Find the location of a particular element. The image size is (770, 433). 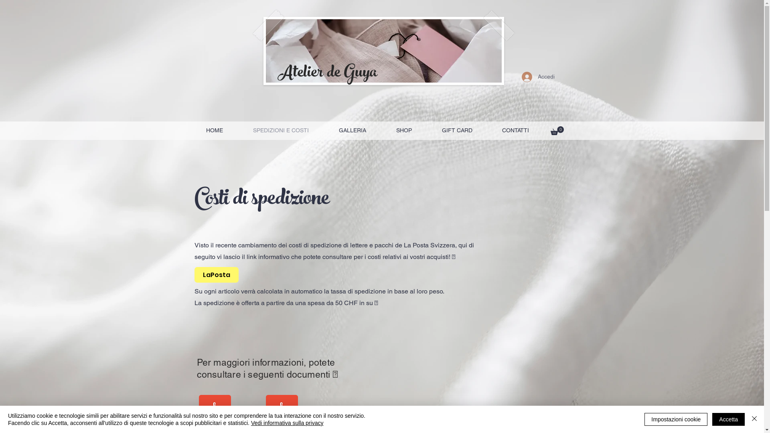

Impostazioni cookie is located at coordinates (676, 419).